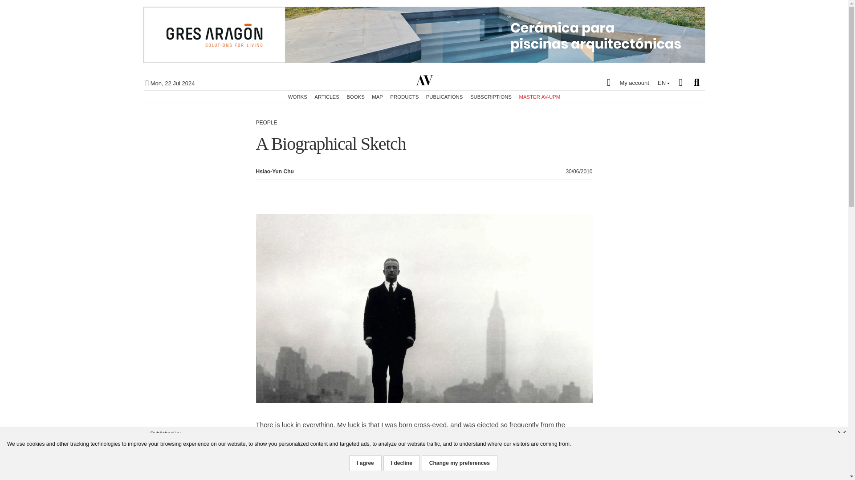 This screenshot has width=855, height=480. What do you see at coordinates (812, 72) in the screenshot?
I see `Add to favoites` at bounding box center [812, 72].